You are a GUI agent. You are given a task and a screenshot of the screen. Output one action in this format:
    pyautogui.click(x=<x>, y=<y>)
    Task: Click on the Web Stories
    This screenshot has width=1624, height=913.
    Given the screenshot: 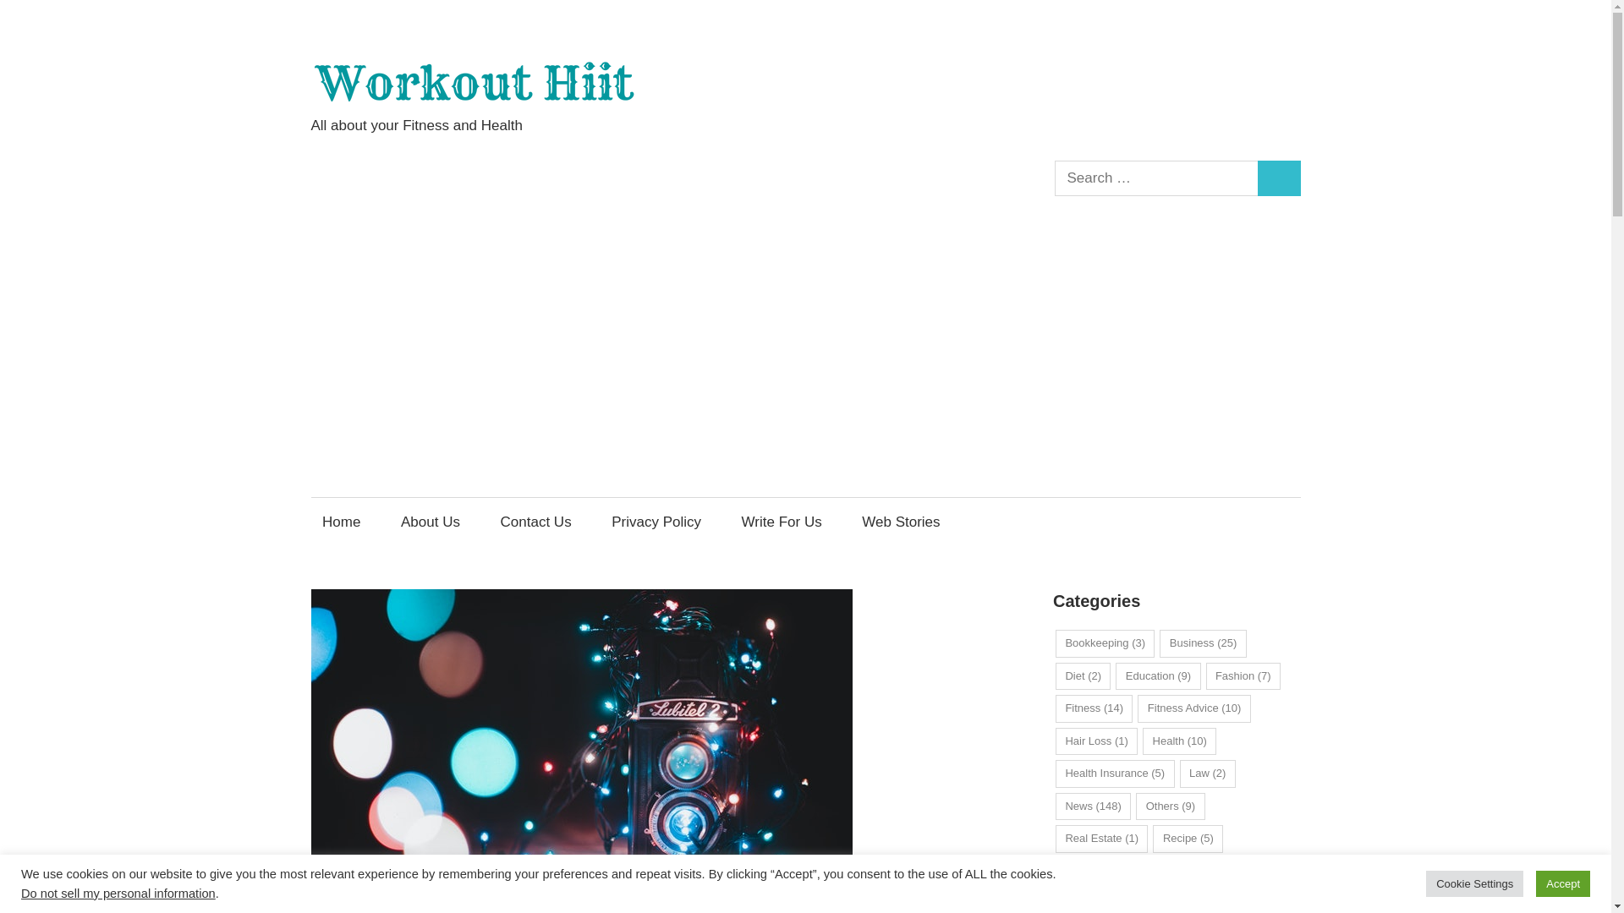 What is the action you would take?
    pyautogui.click(x=902, y=521)
    